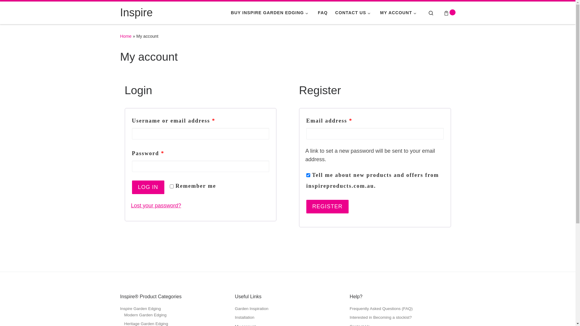 This screenshot has width=580, height=326. Describe the element at coordinates (137, 13) in the screenshot. I see `Inspire` at that location.